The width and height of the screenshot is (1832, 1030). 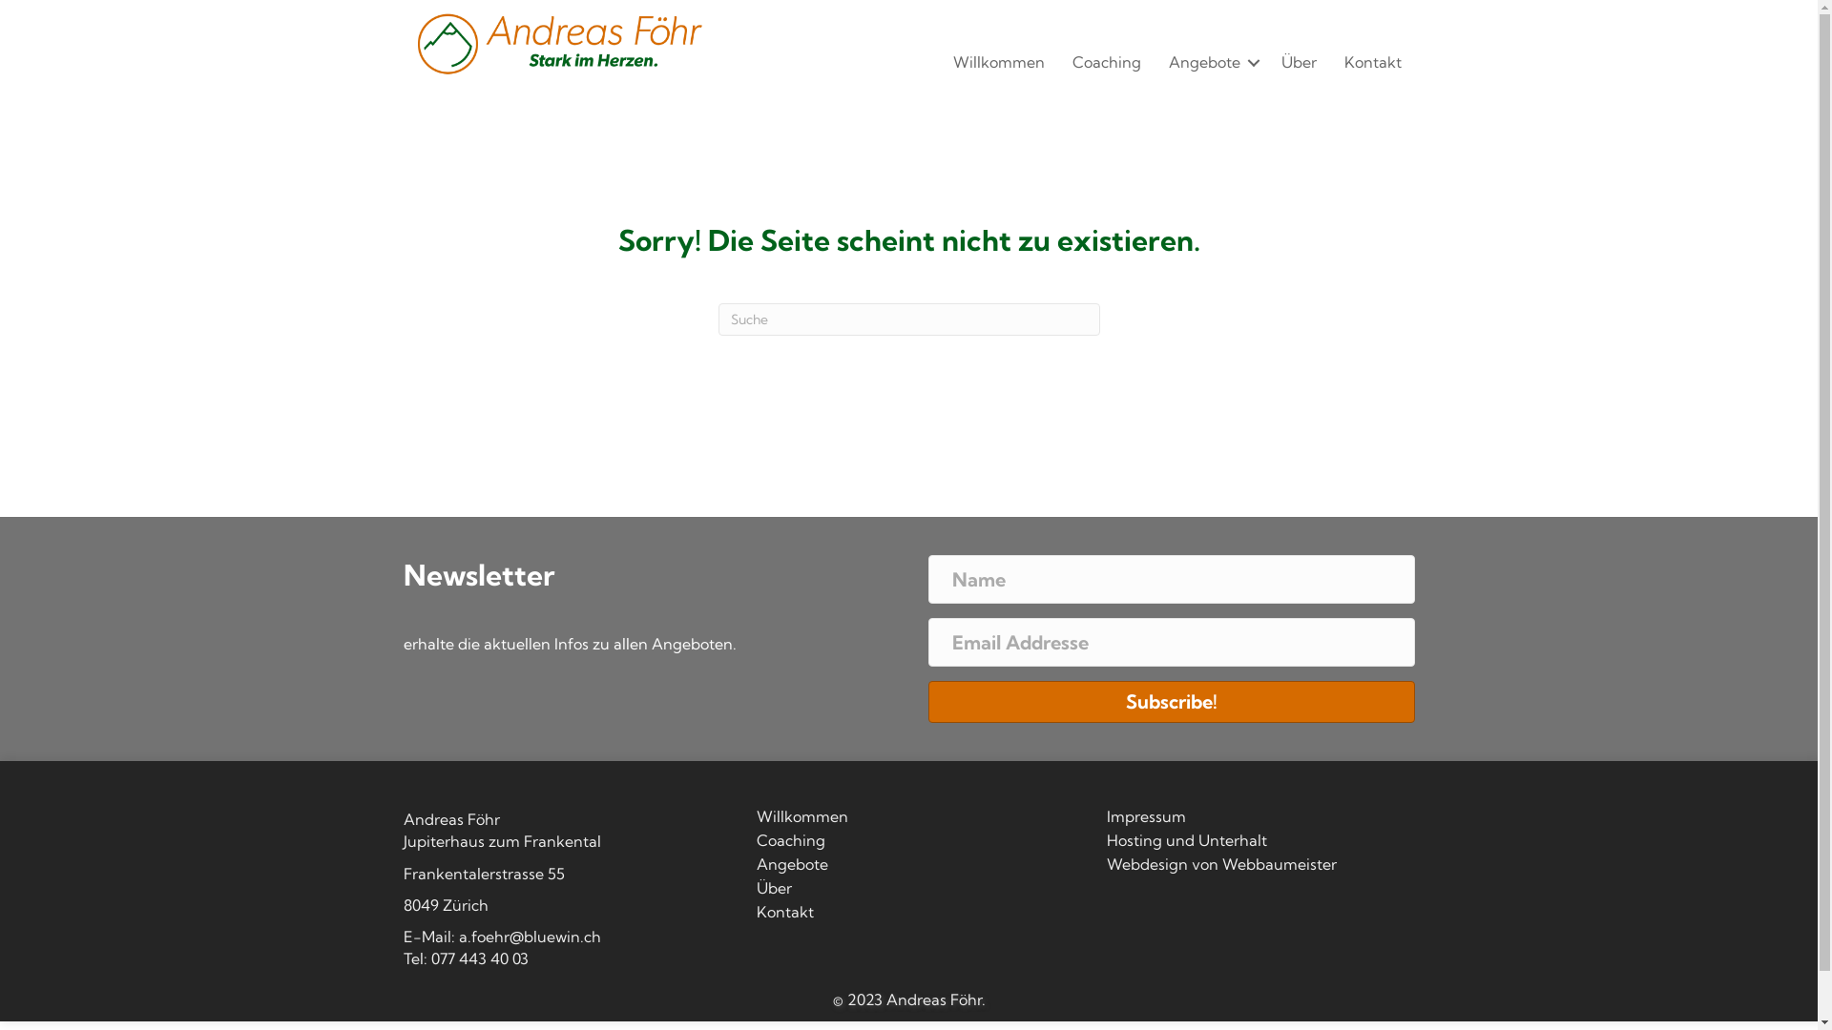 What do you see at coordinates (1259, 820) in the screenshot?
I see `Impressum` at bounding box center [1259, 820].